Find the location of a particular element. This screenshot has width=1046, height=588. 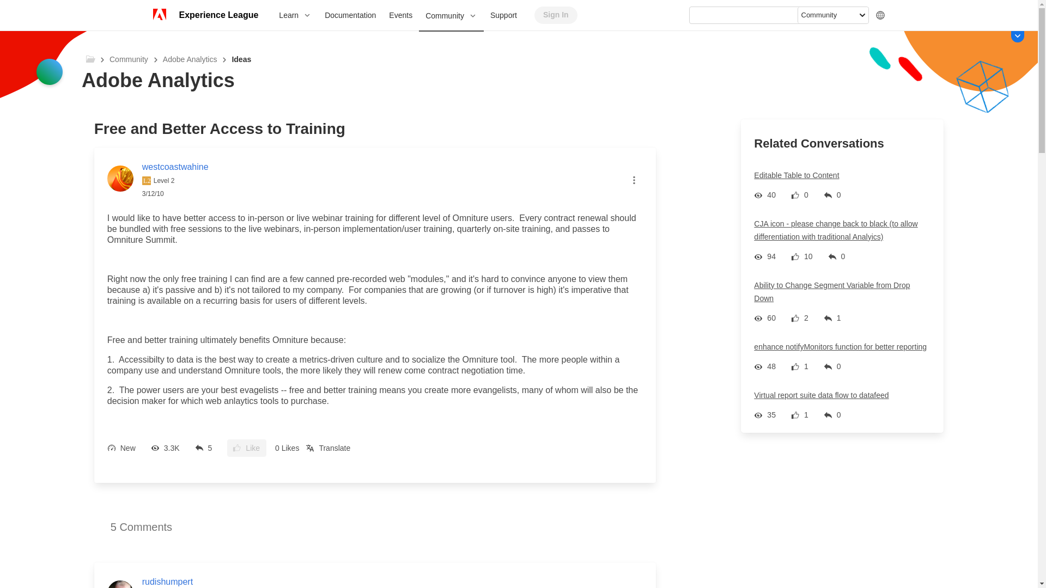

Documentation is located at coordinates (350, 15).